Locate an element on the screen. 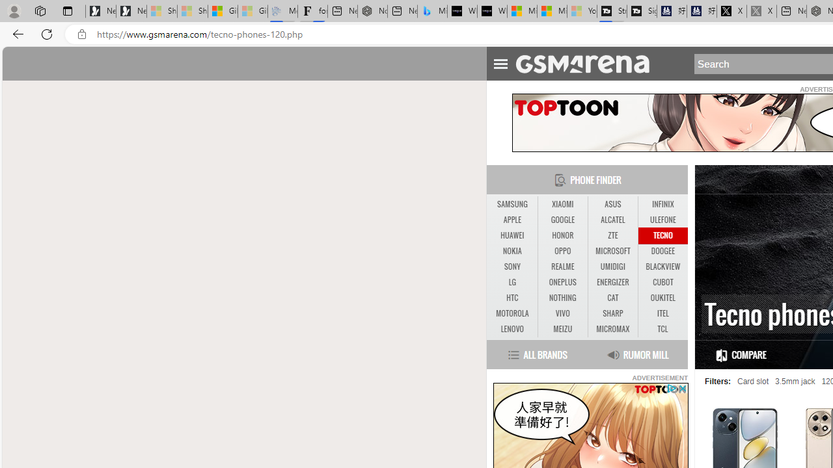  HUAWEI is located at coordinates (512, 235).